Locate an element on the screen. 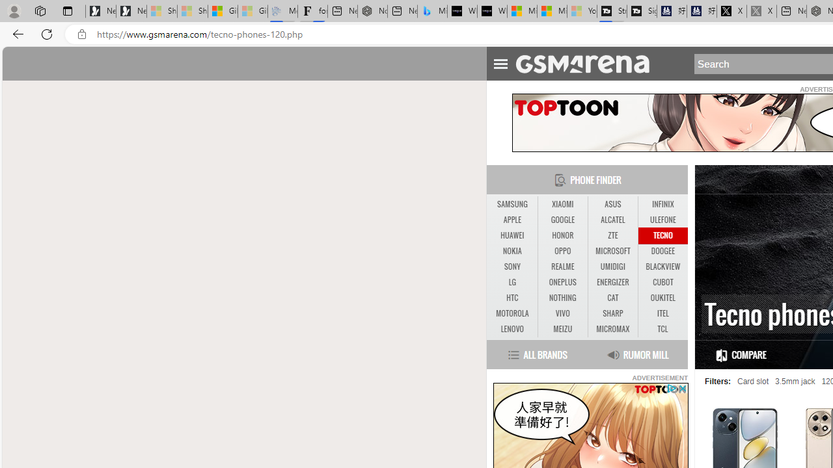  HUAWEI is located at coordinates (512, 235).